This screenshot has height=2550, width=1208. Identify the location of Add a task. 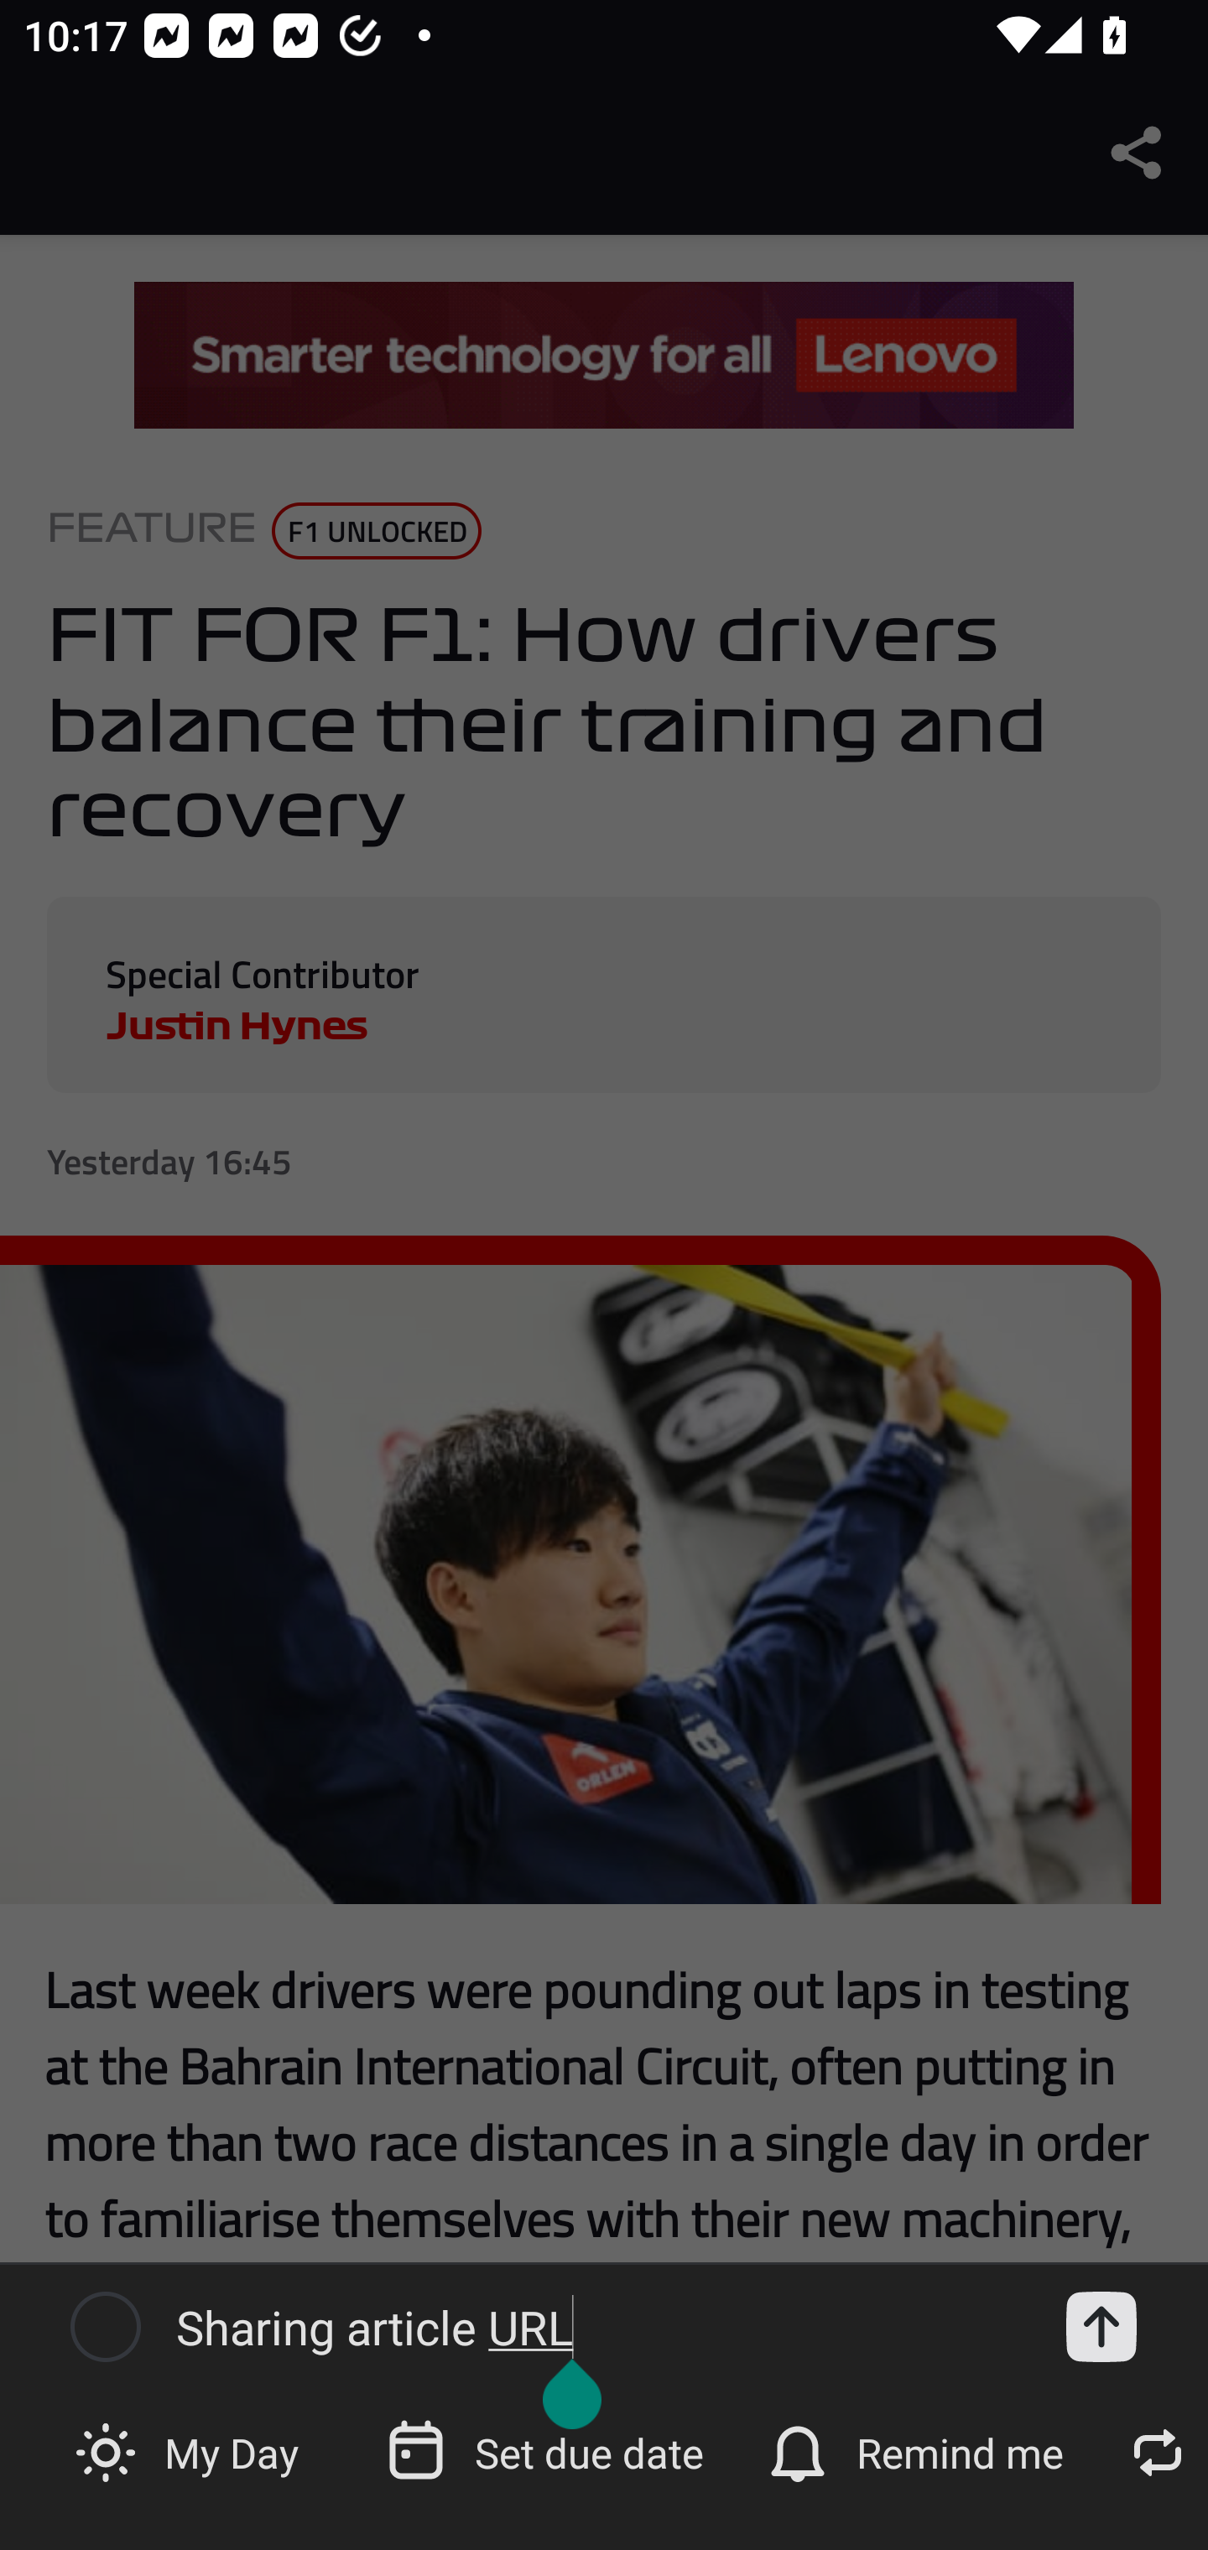
(1101, 2327).